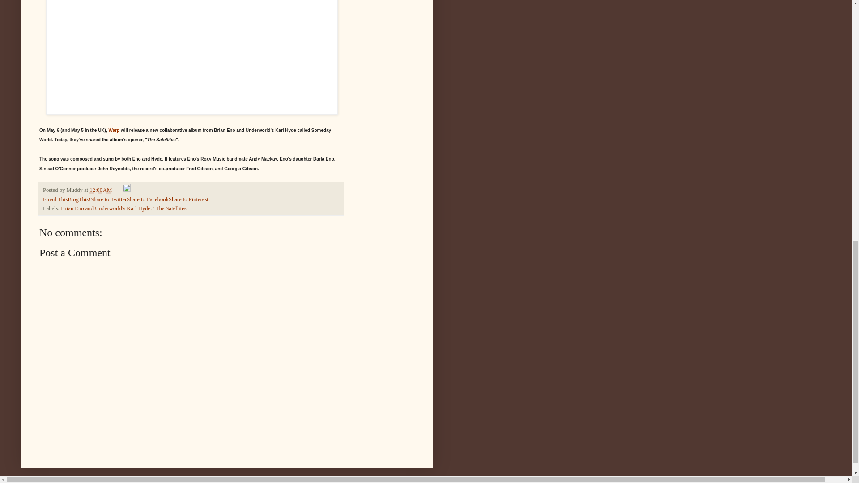  I want to click on permanent link, so click(100, 190).